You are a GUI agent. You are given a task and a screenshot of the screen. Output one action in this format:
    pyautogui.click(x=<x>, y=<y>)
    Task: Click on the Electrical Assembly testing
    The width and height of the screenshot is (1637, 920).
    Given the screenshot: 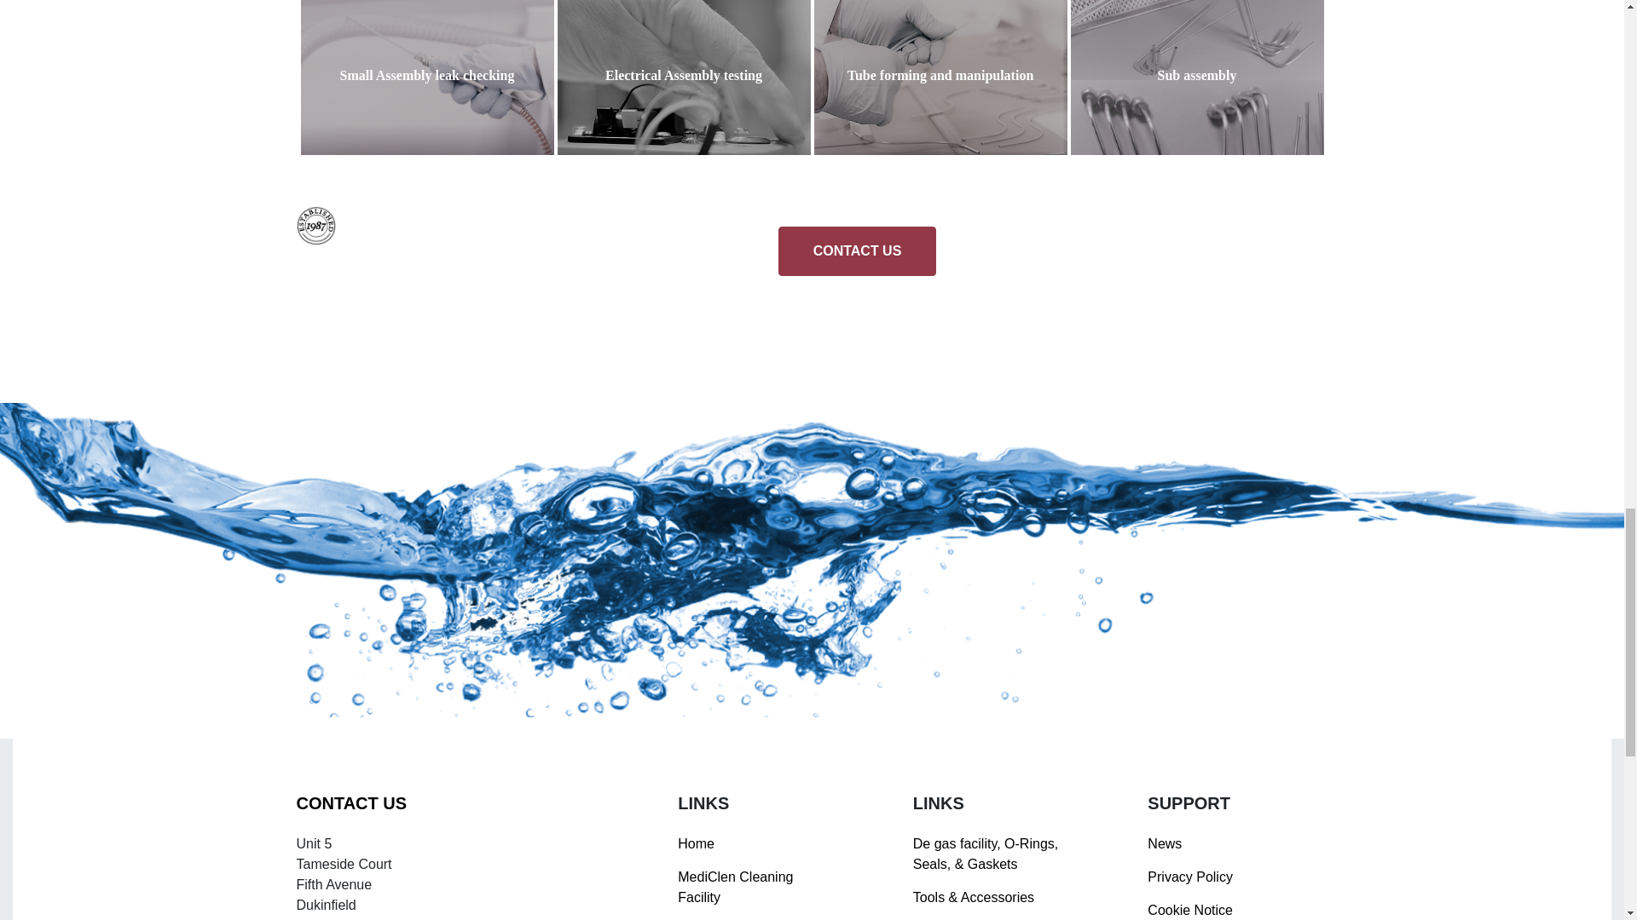 What is the action you would take?
    pyautogui.click(x=684, y=78)
    